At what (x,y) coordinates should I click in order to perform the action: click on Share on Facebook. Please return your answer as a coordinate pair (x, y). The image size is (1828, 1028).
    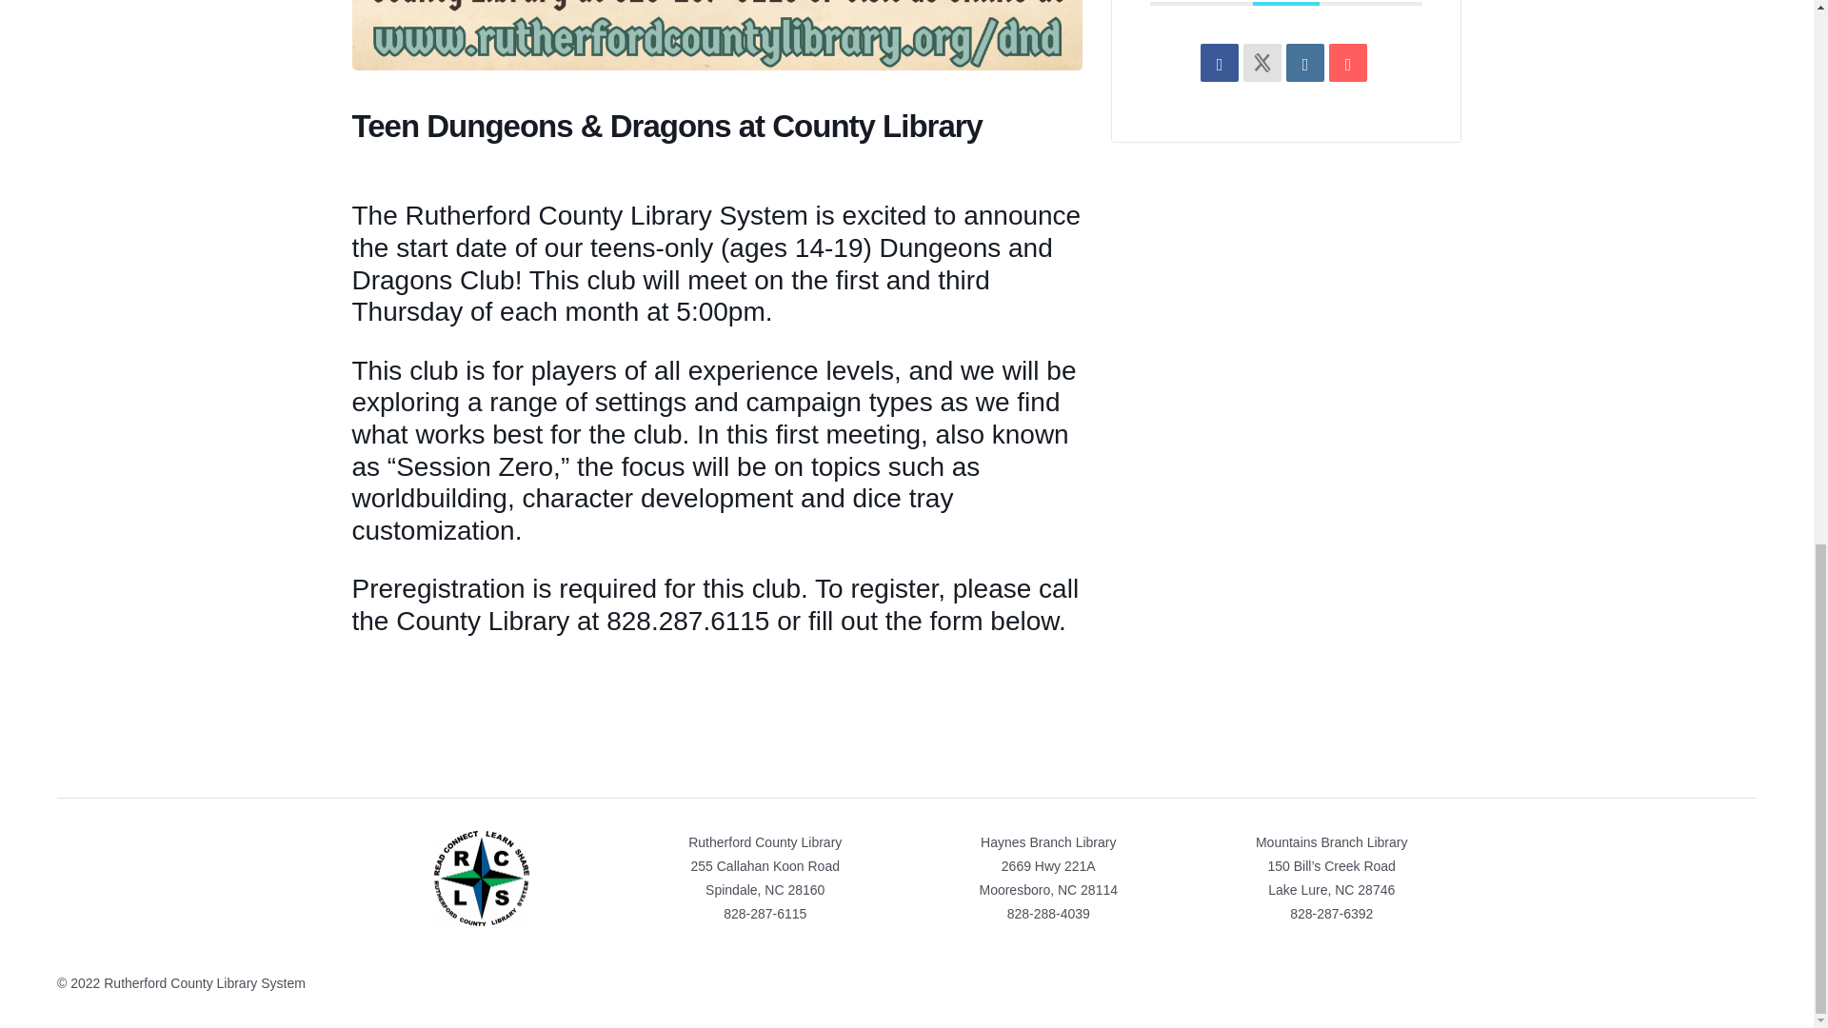
    Looking at the image, I should click on (1220, 63).